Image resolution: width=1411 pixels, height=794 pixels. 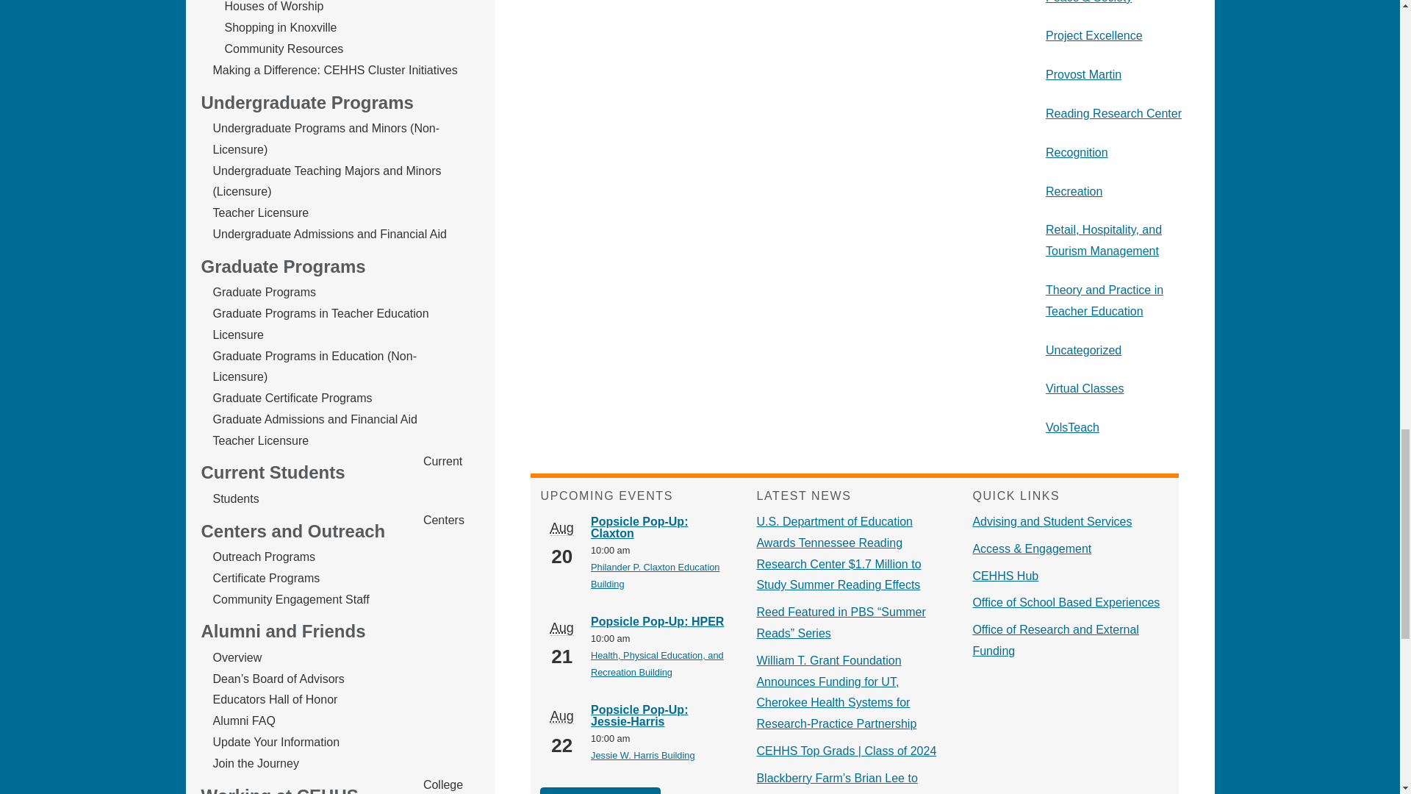 I want to click on August, so click(x=561, y=716).